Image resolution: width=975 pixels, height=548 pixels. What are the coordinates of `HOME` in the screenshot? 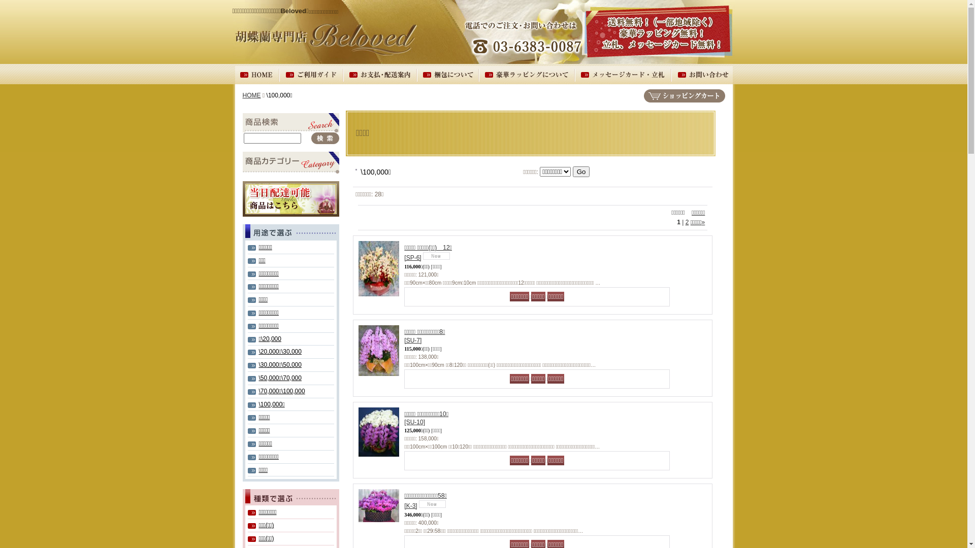 It's located at (252, 95).